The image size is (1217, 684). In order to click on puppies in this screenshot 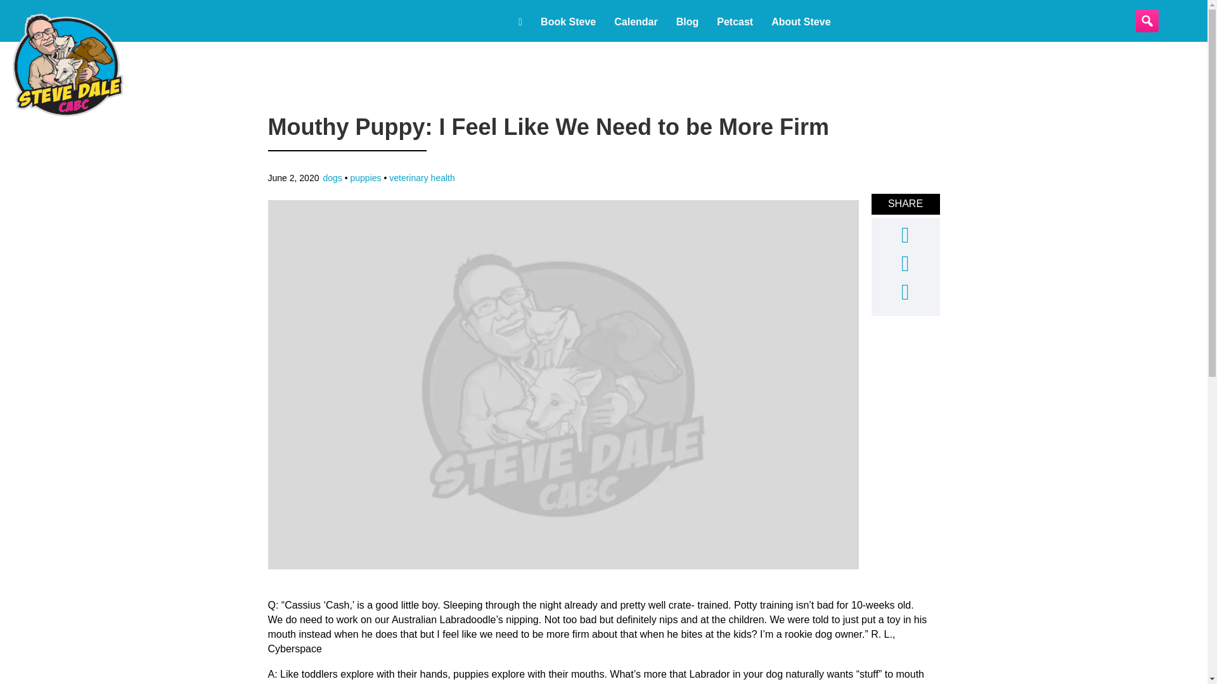, I will do `click(366, 178)`.